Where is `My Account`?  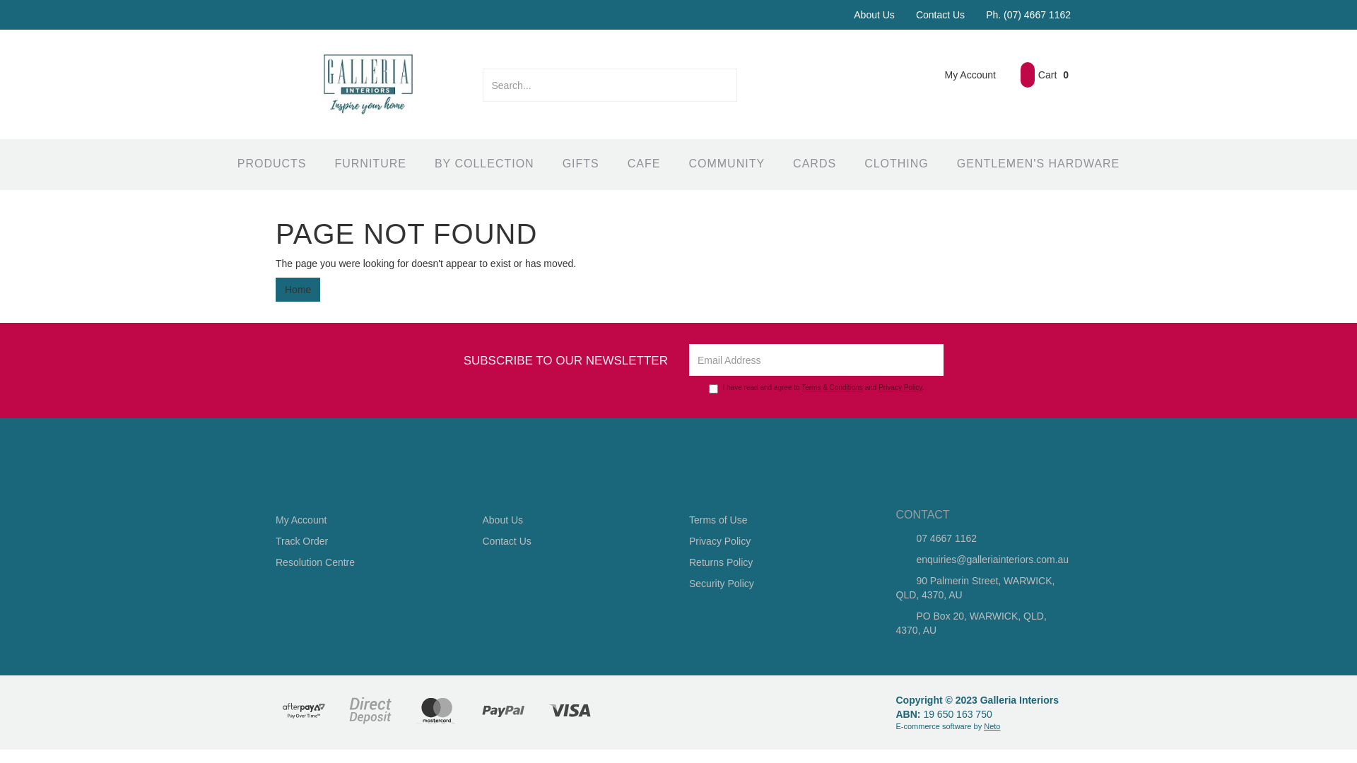 My Account is located at coordinates (960, 75).